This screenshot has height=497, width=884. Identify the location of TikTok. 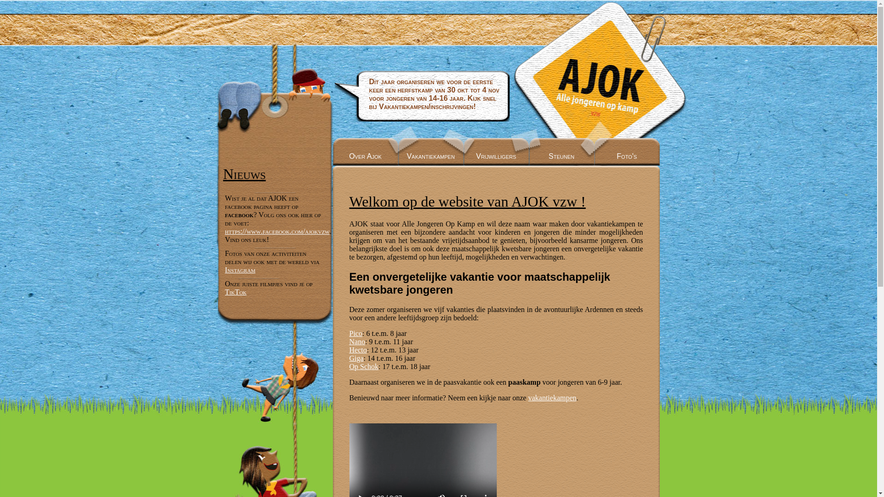
(236, 292).